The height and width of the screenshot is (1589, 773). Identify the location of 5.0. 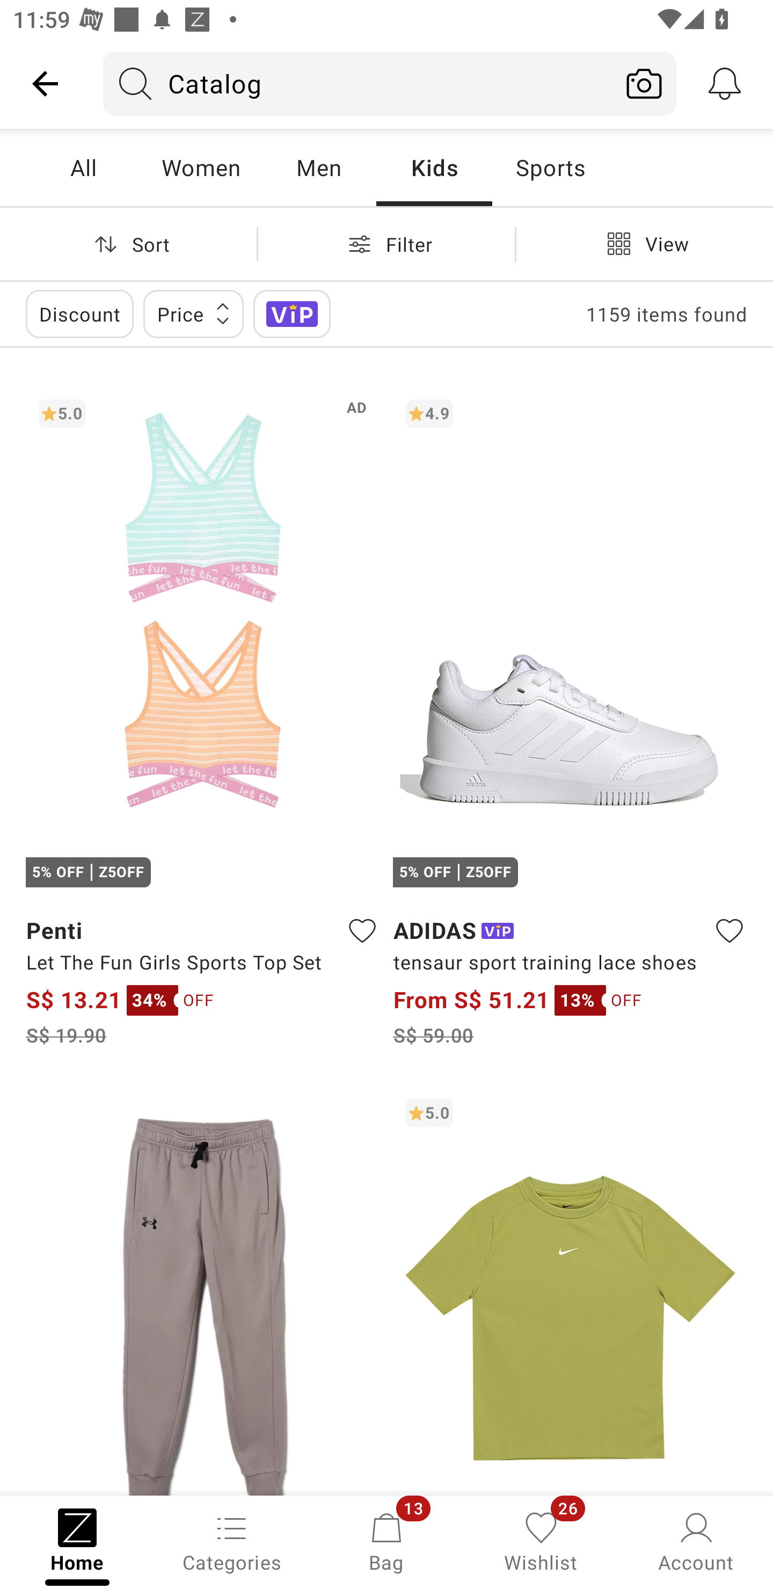
(570, 1290).